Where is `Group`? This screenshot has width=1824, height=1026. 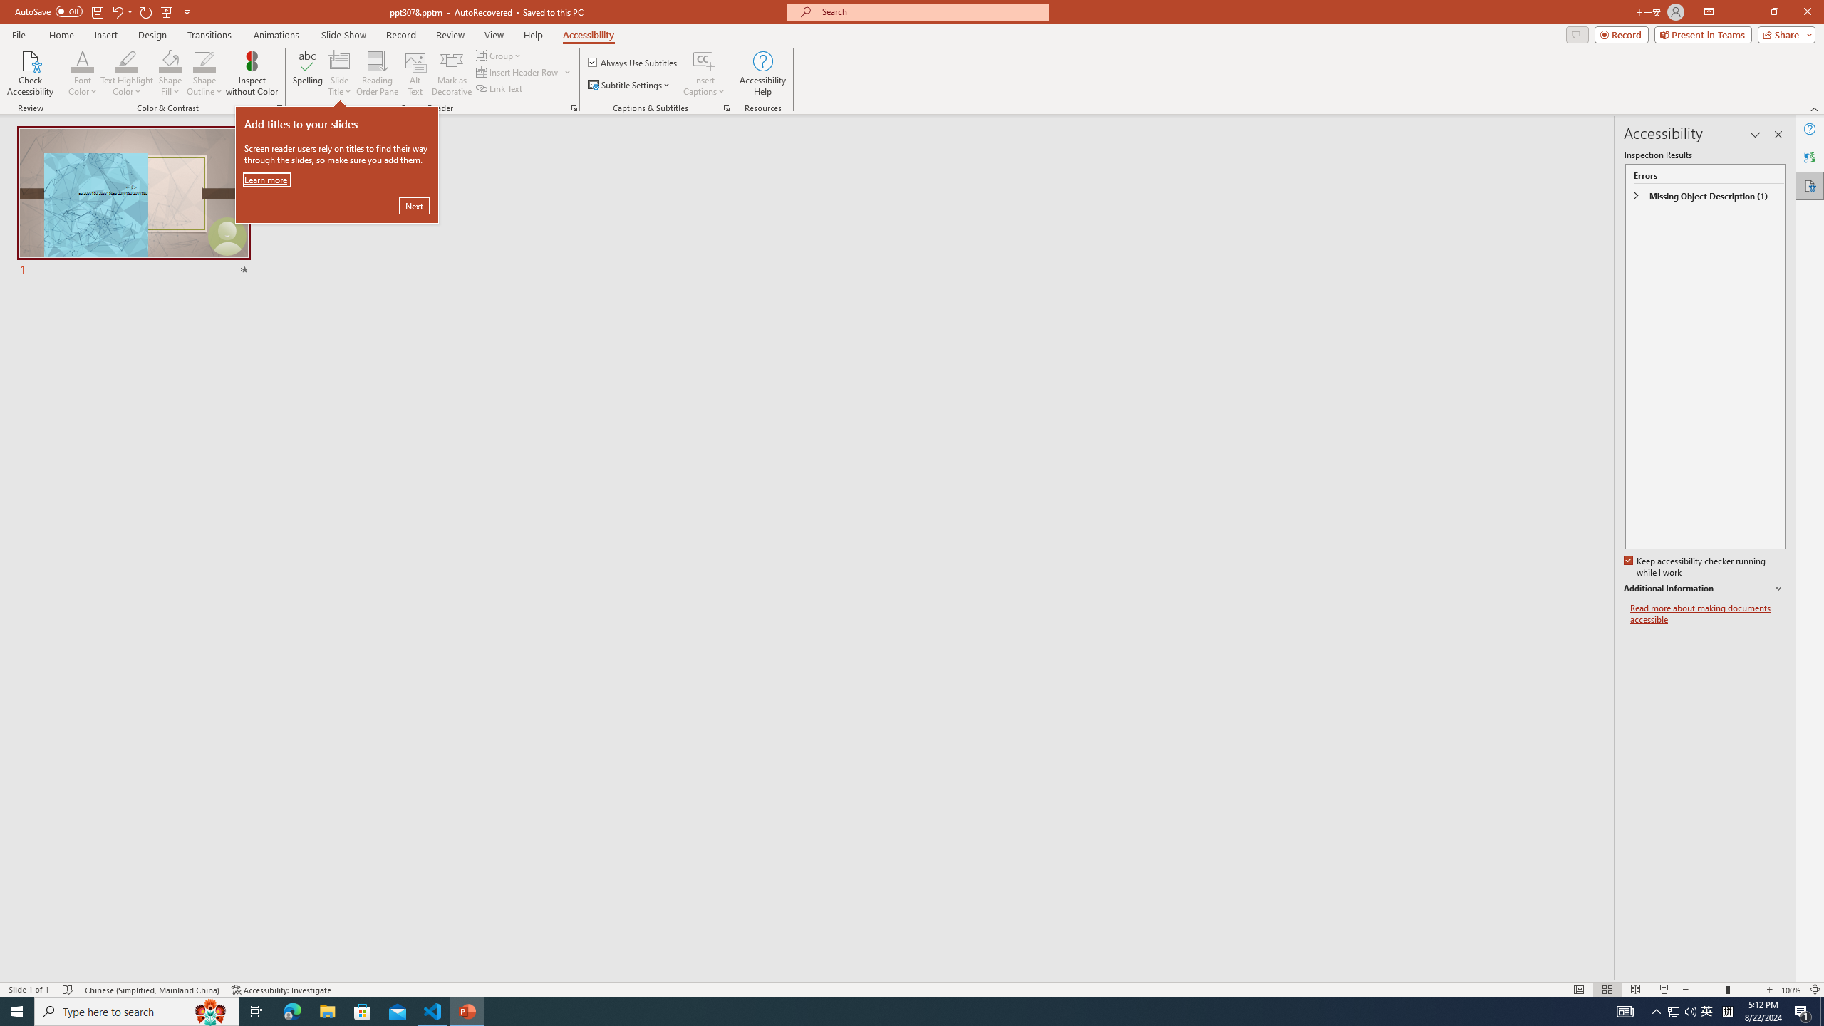 Group is located at coordinates (499, 56).